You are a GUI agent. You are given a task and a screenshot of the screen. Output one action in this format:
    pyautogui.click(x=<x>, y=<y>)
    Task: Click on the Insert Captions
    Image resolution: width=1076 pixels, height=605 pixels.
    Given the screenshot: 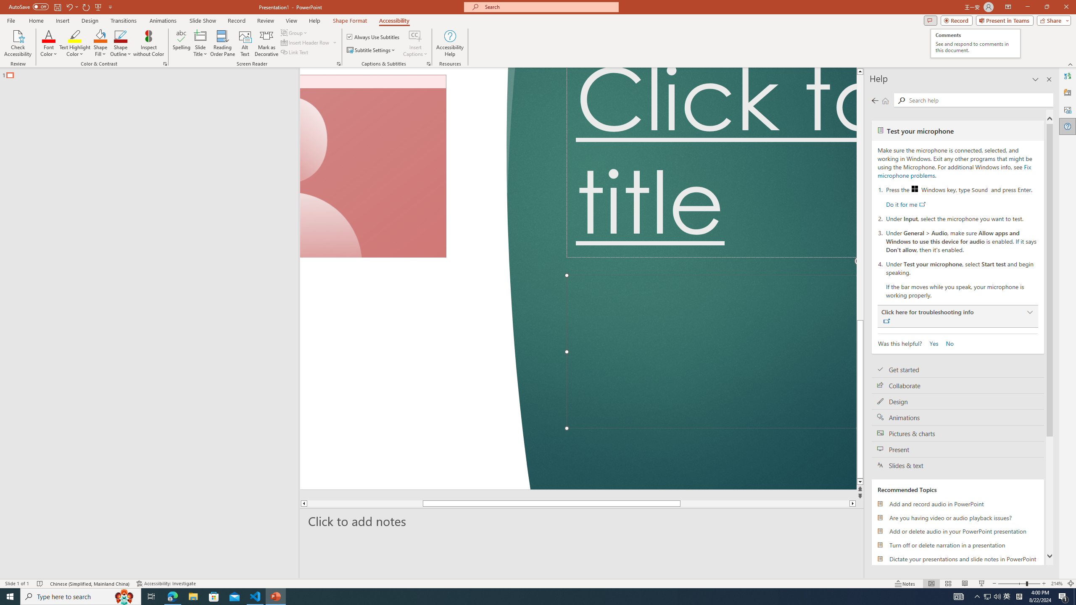 What is the action you would take?
    pyautogui.click(x=415, y=43)
    